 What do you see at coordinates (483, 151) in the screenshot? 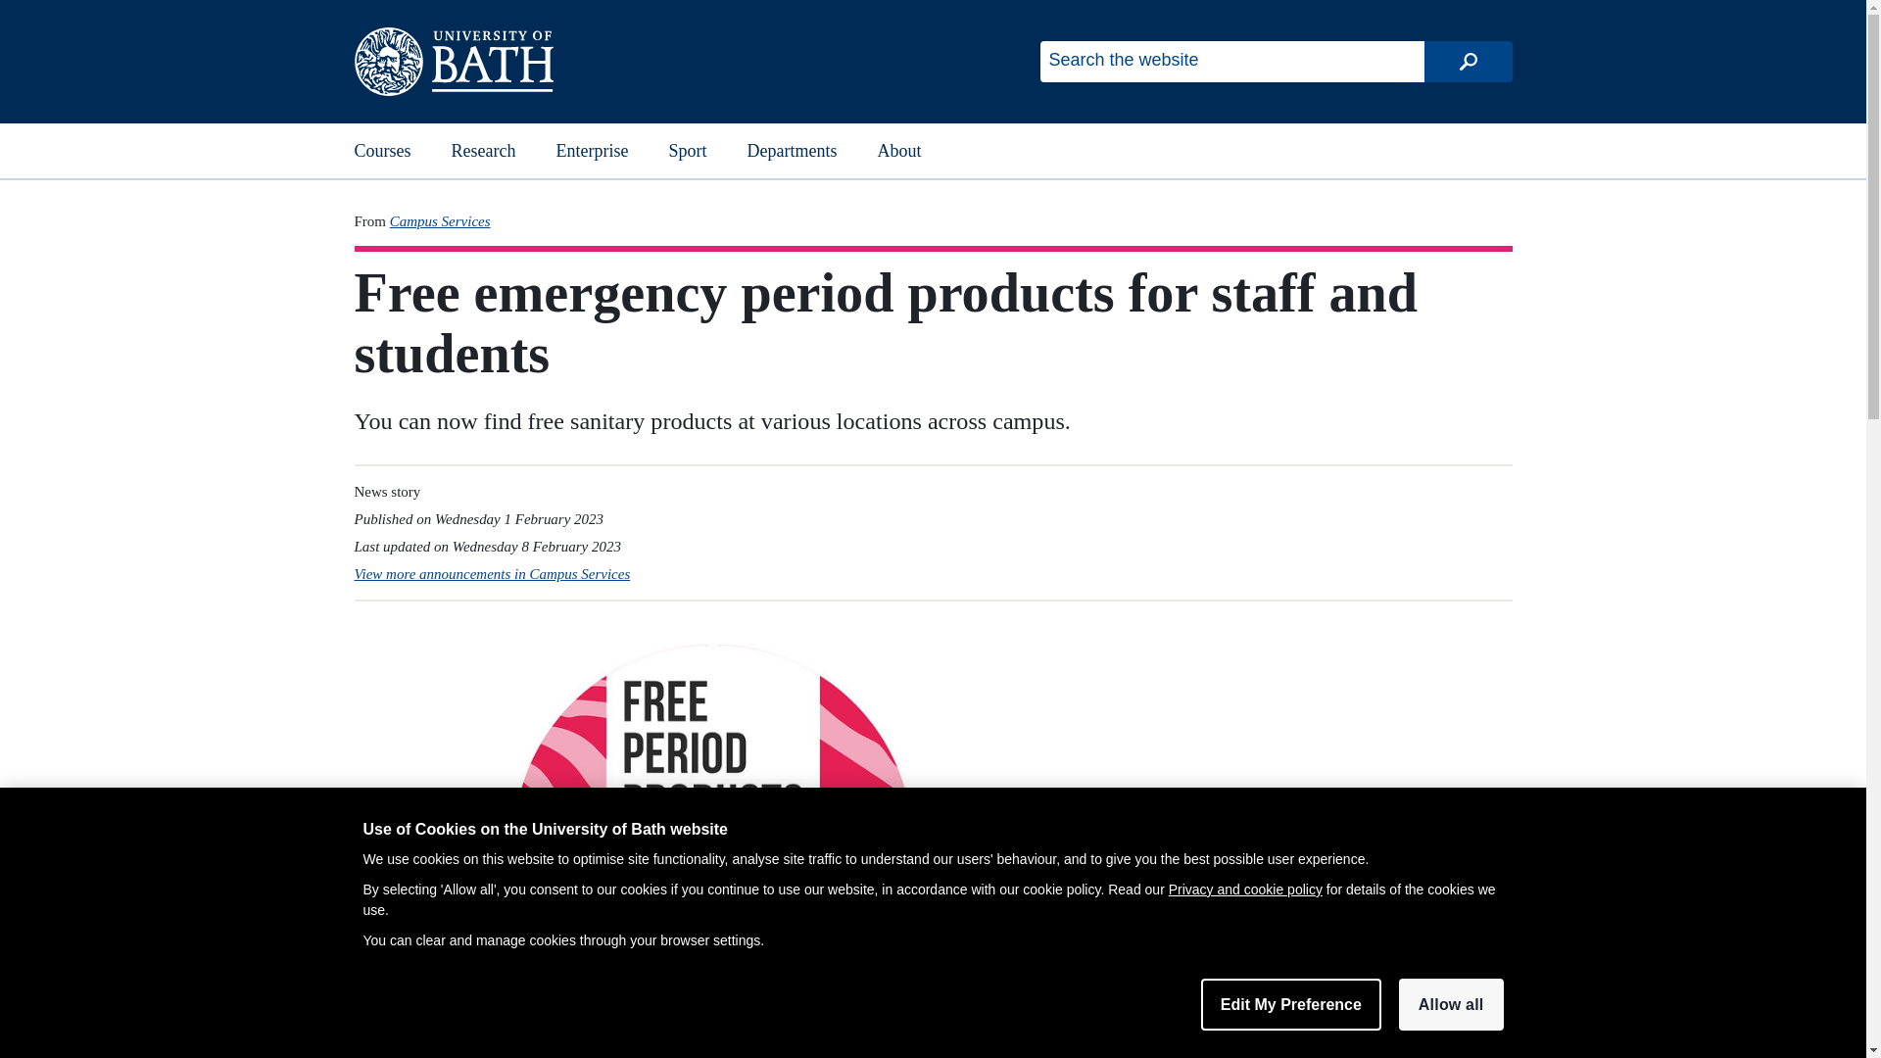
I see `Research` at bounding box center [483, 151].